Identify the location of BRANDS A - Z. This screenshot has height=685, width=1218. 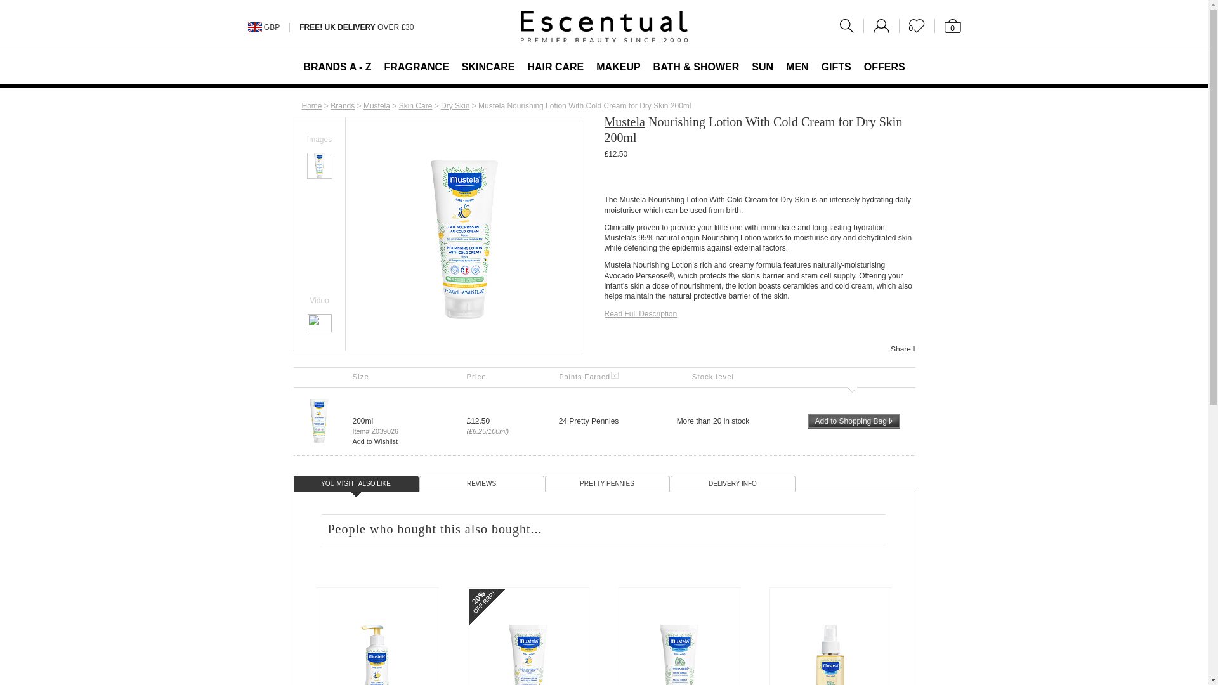
(337, 66).